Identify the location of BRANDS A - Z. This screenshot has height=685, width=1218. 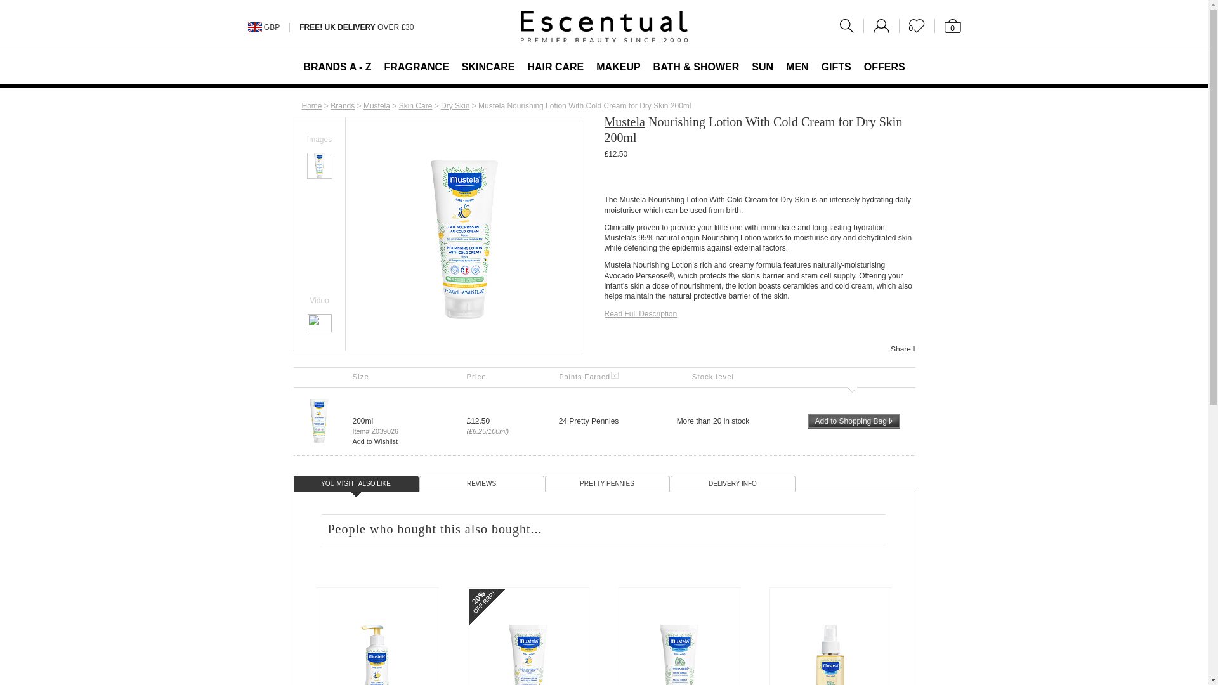
(337, 66).